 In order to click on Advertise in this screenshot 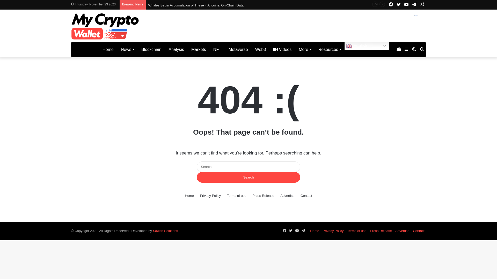, I will do `click(287, 196)`.